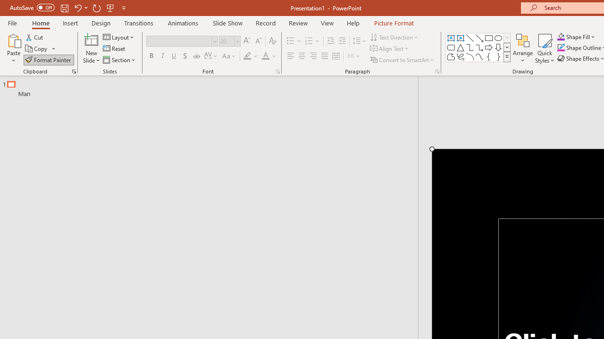  Describe the element at coordinates (561, 48) in the screenshot. I see `Shape Outline Blue, Accent 1` at that location.